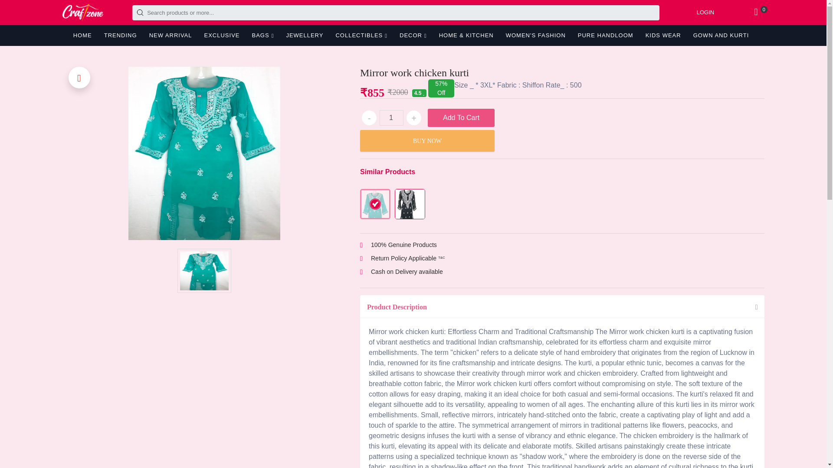  What do you see at coordinates (391, 118) in the screenshot?
I see `1` at bounding box center [391, 118].